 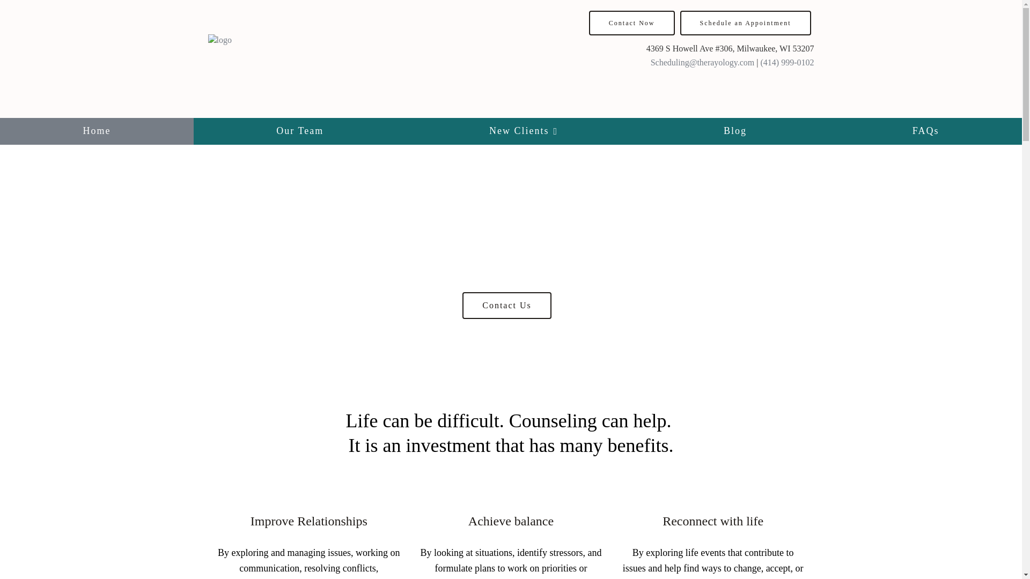 What do you see at coordinates (309, 521) in the screenshot?
I see `Improve Relationships` at bounding box center [309, 521].